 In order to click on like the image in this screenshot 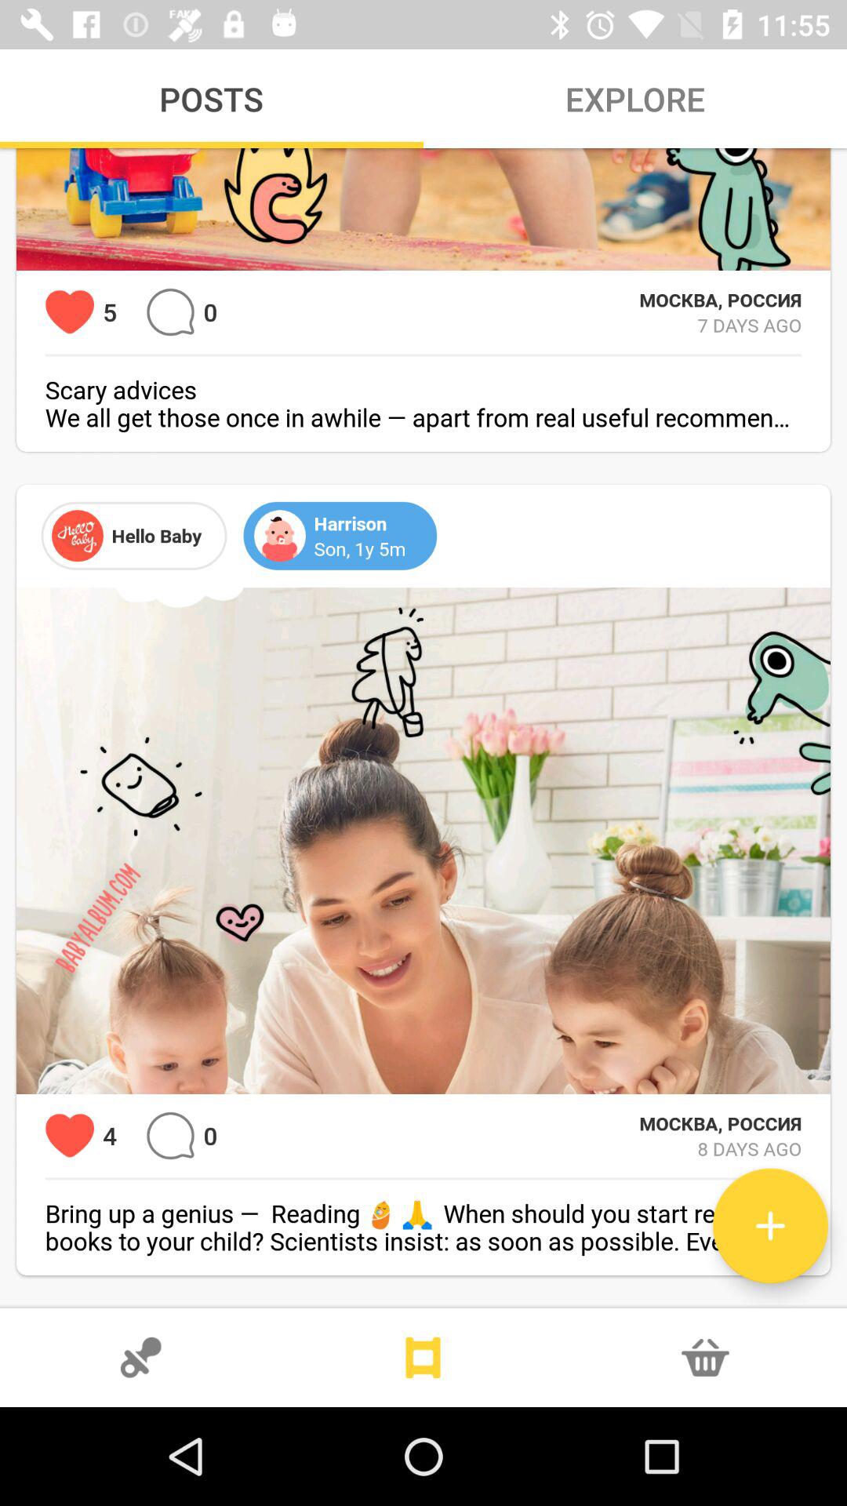, I will do `click(69, 1136)`.